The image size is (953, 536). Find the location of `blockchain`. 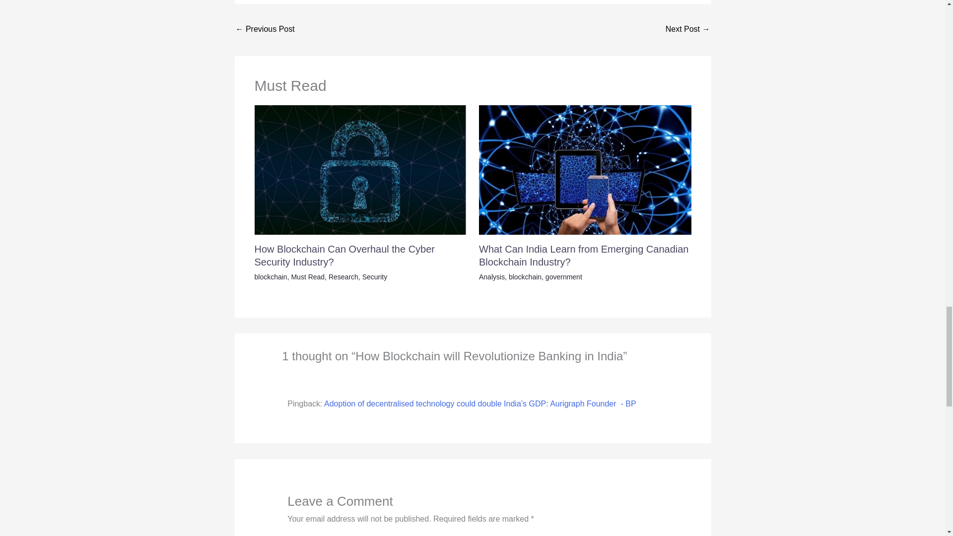

blockchain is located at coordinates (270, 276).